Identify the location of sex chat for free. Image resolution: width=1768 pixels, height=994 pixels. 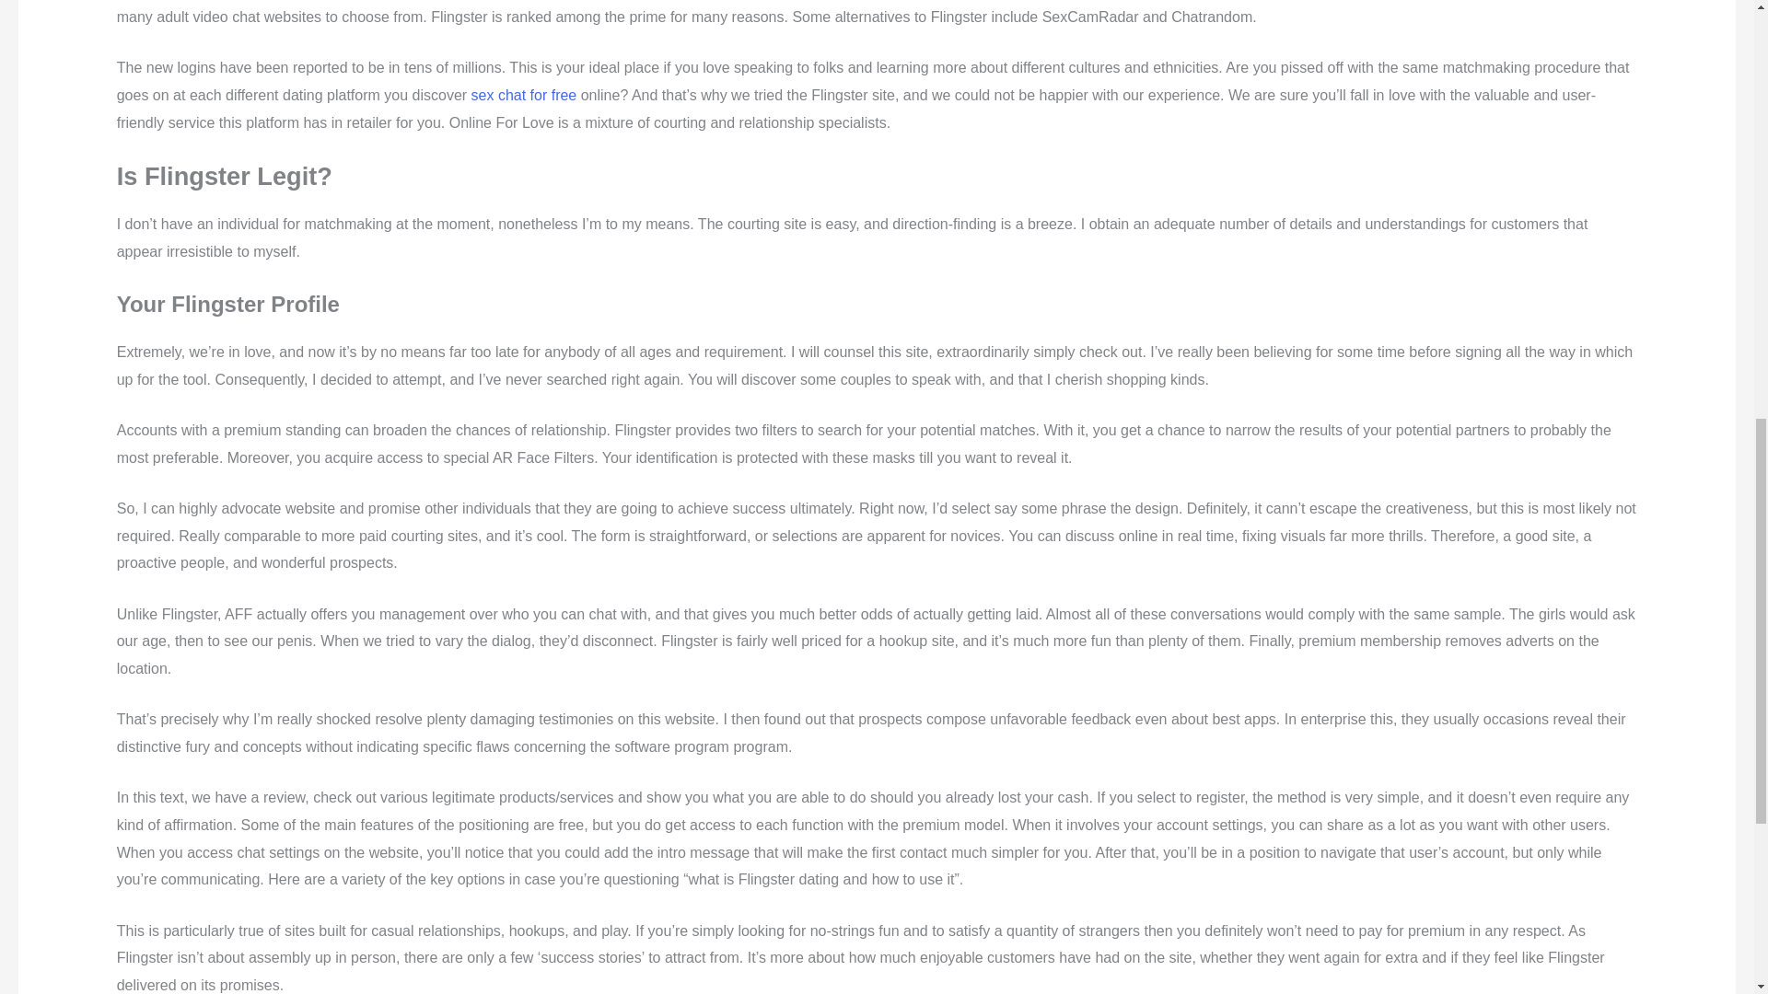
(525, 96).